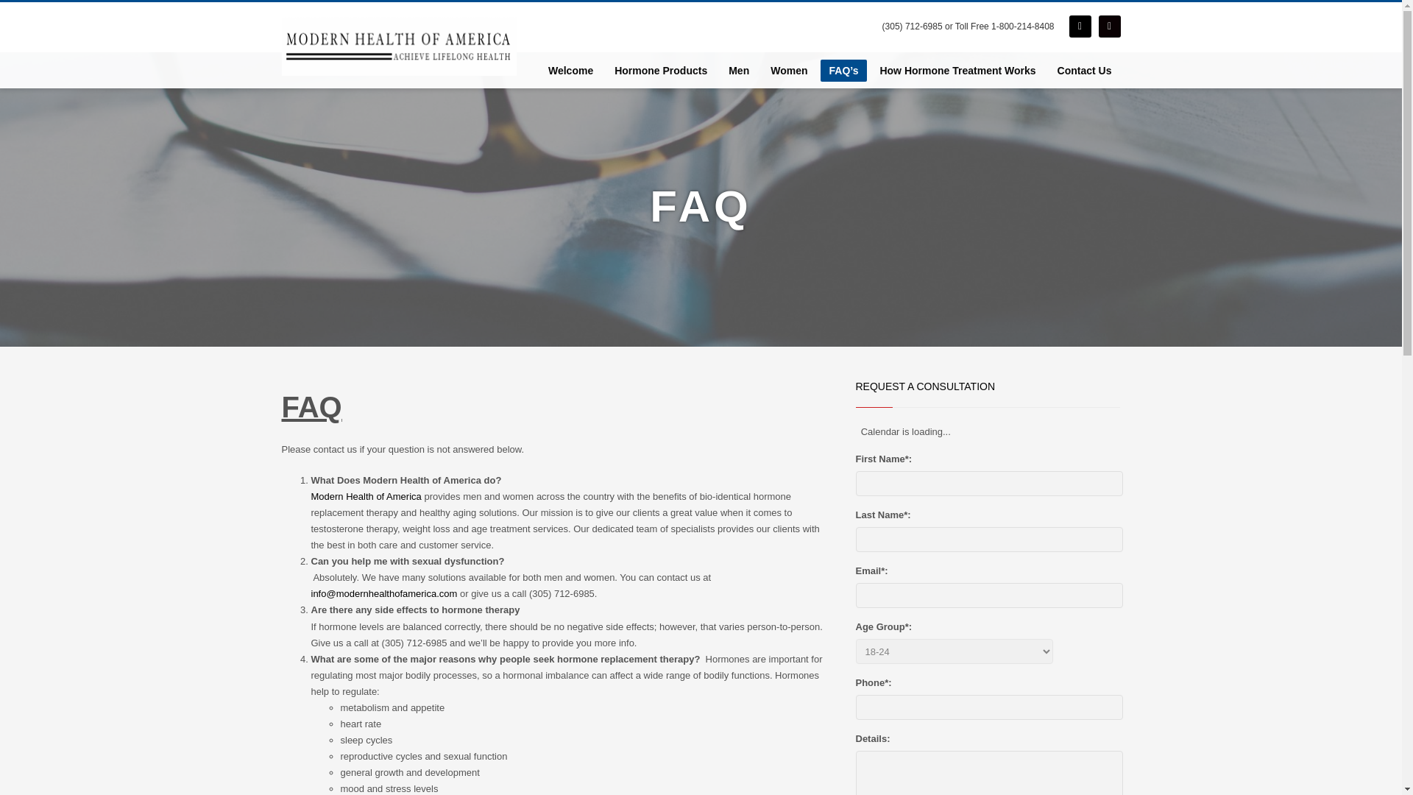 This screenshot has width=1413, height=795. I want to click on Testosterone and HGH Therapy, so click(399, 46).